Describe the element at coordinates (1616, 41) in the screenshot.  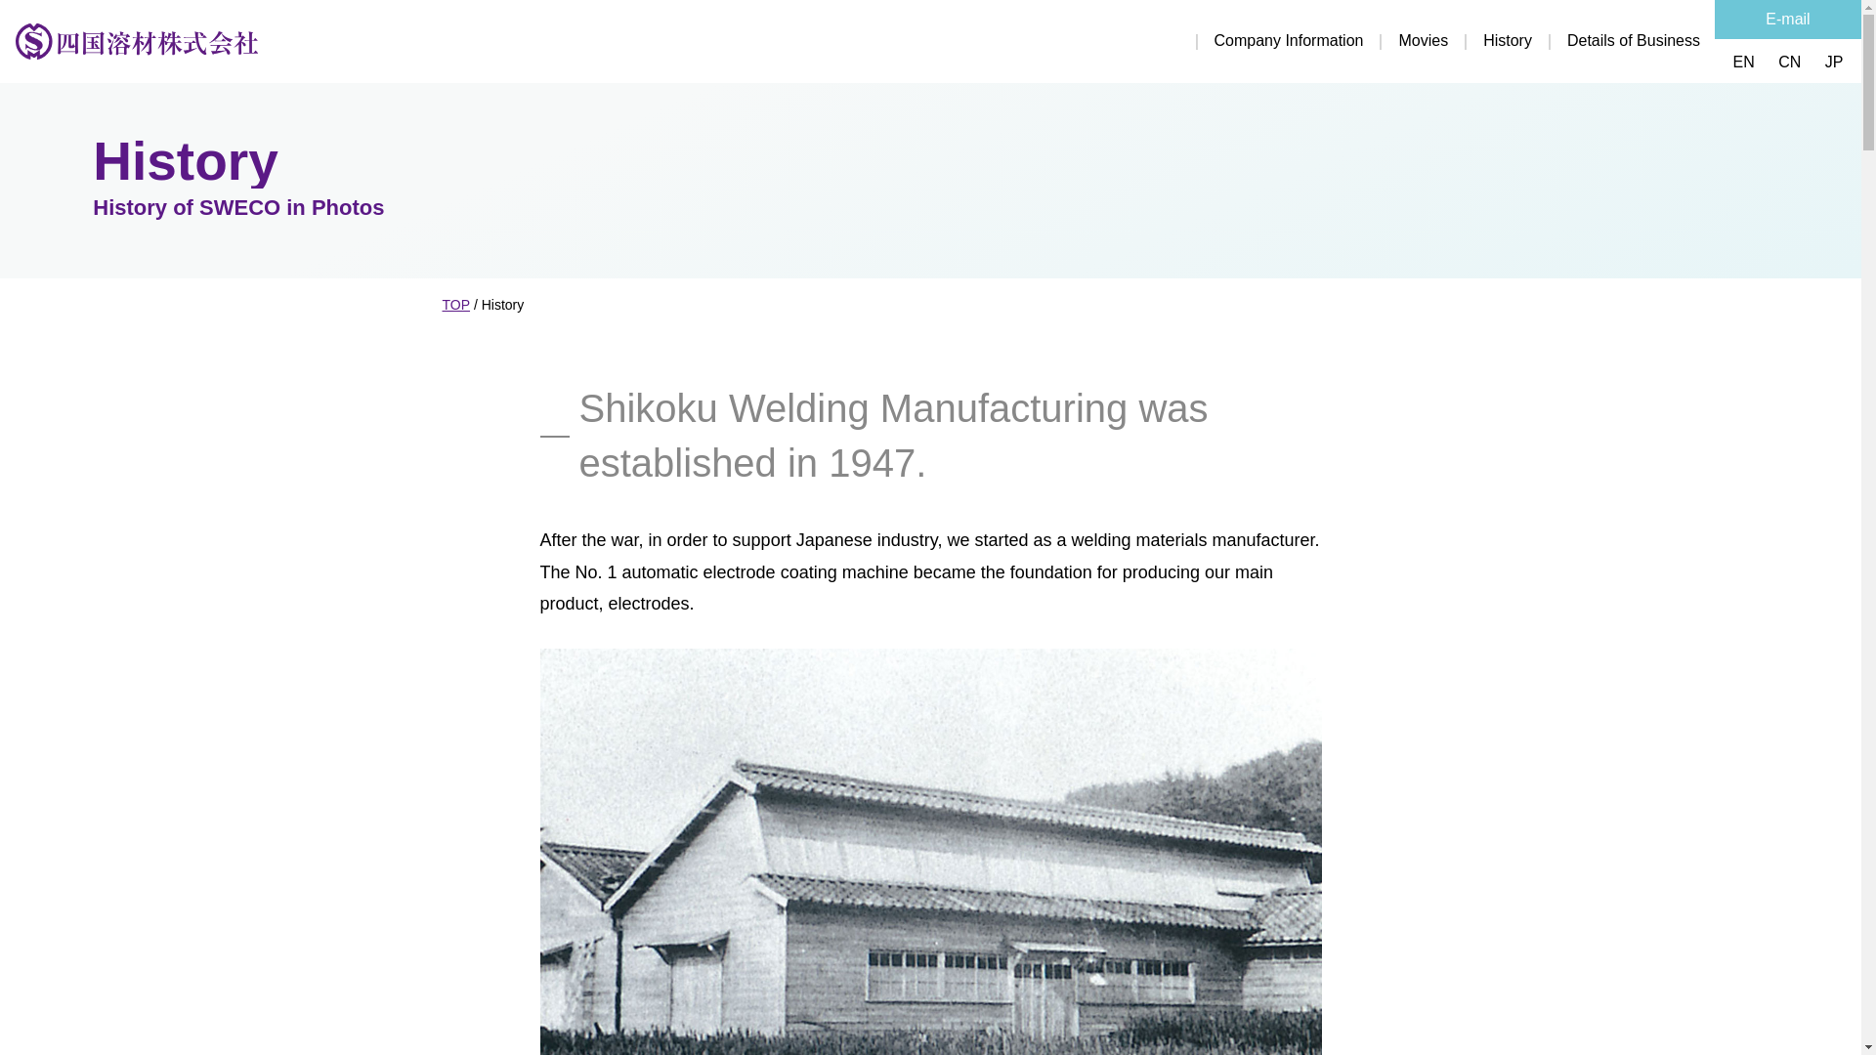
I see `Details of Business` at that location.